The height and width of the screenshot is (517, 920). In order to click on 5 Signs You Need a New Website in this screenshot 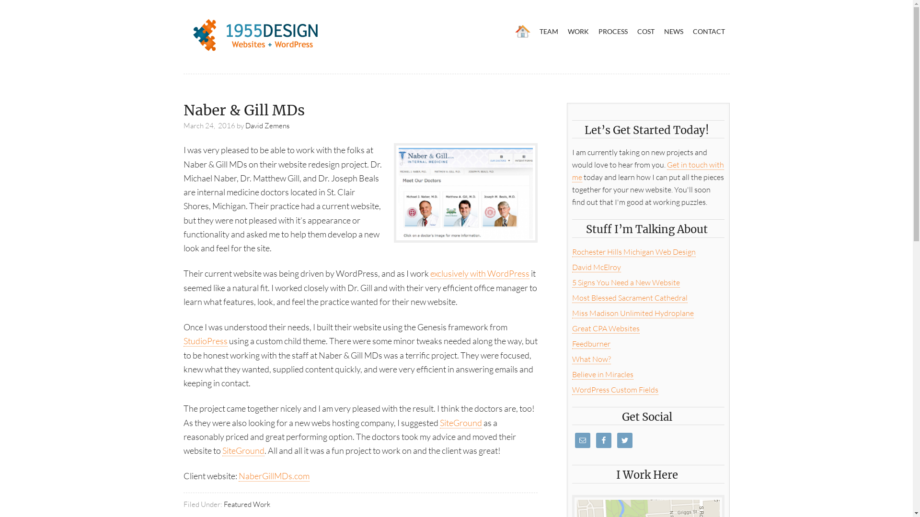, I will do `click(626, 282)`.